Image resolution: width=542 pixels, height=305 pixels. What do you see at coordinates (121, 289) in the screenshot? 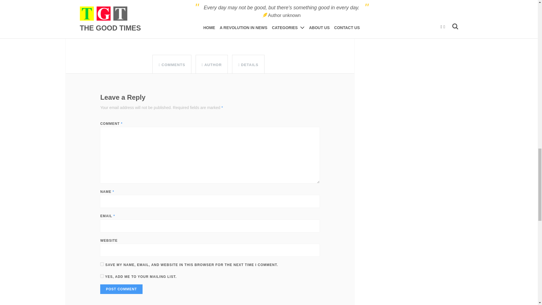
I see `Post Comment` at bounding box center [121, 289].